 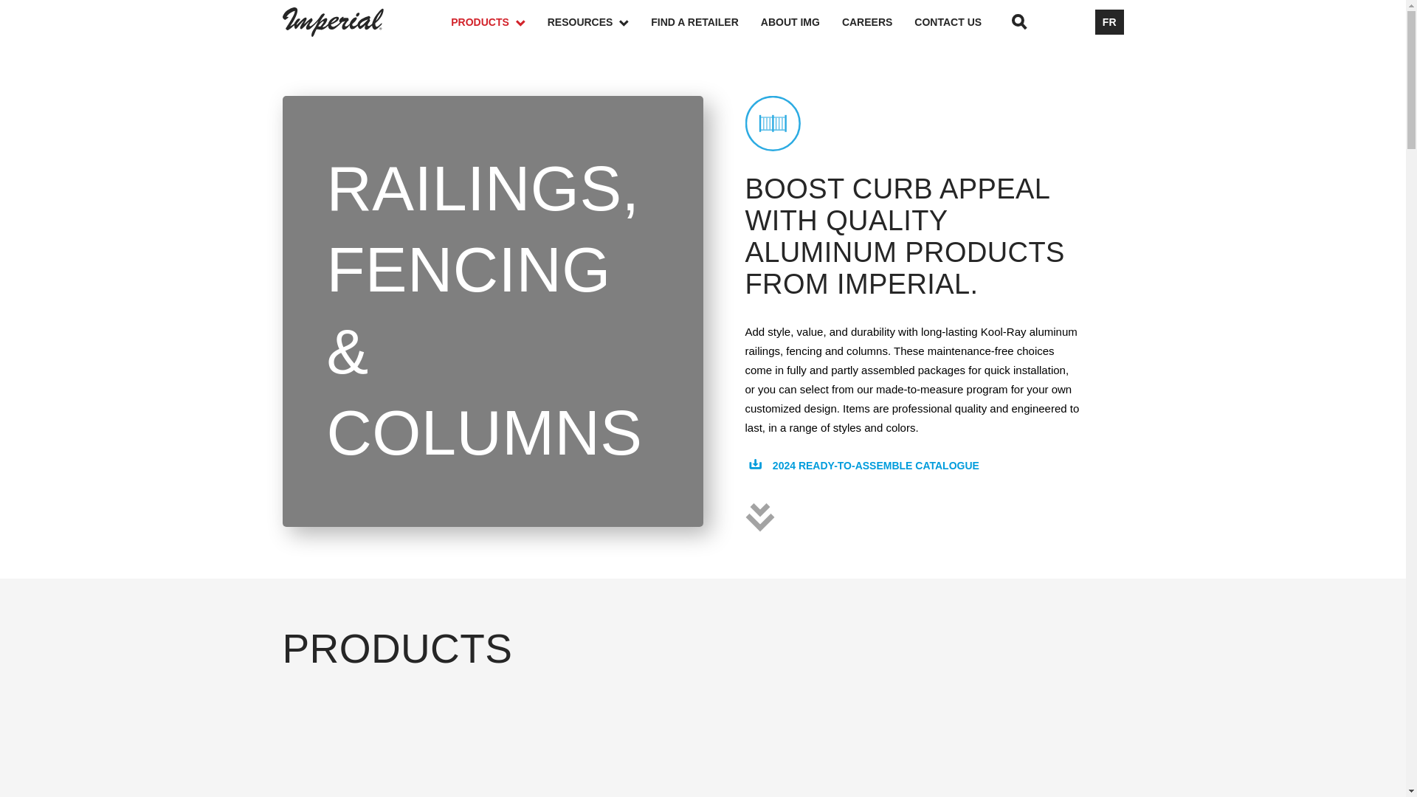 What do you see at coordinates (705, 21) in the screenshot?
I see `FIND A RETAILER` at bounding box center [705, 21].